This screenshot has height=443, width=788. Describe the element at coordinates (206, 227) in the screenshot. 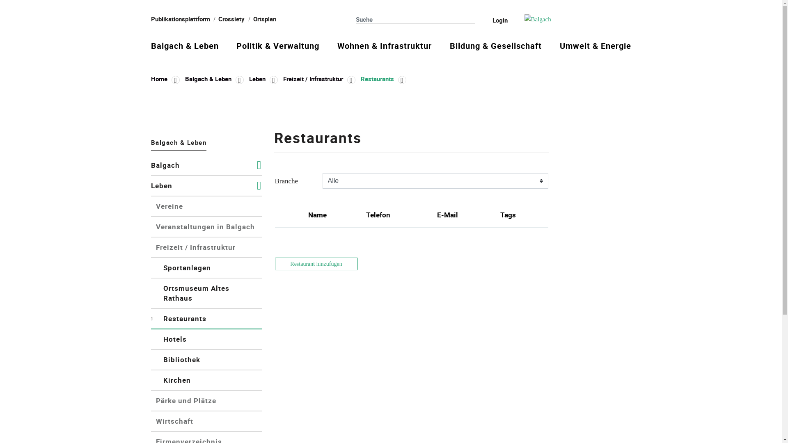

I see `Veranstaltungen in Balgach` at that location.